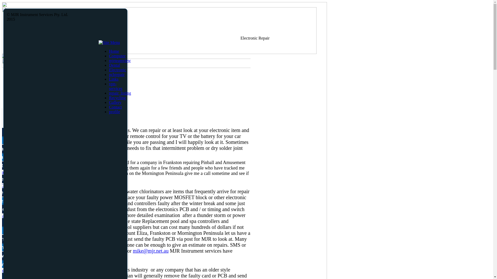 This screenshot has width=497, height=279. What do you see at coordinates (117, 74) in the screenshot?
I see `pcbrepair` at bounding box center [117, 74].